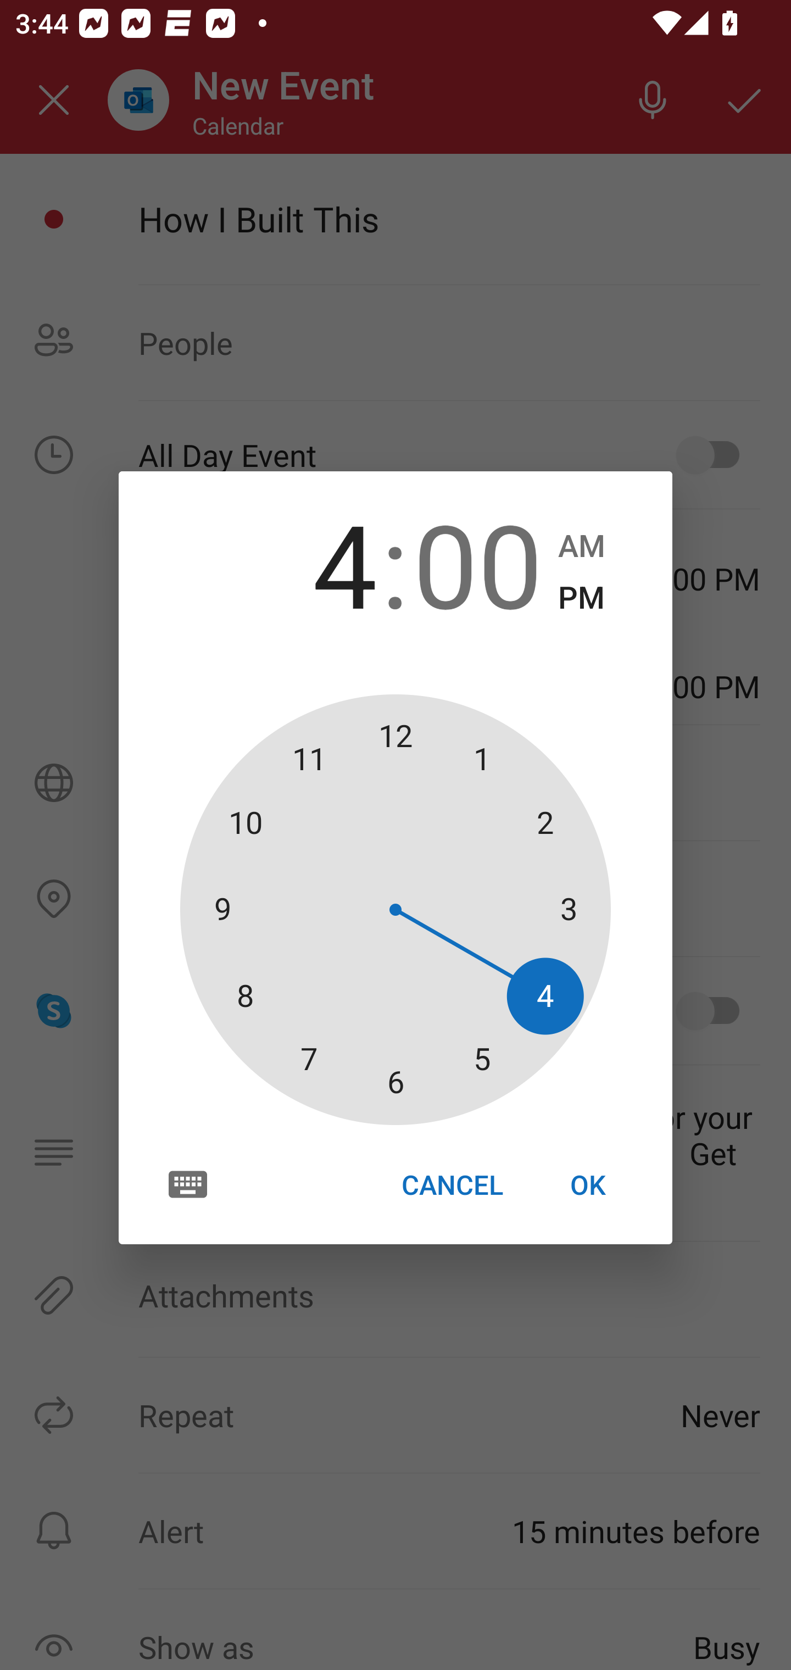 This screenshot has width=791, height=1670. Describe the element at coordinates (588, 1184) in the screenshot. I see `OK` at that location.